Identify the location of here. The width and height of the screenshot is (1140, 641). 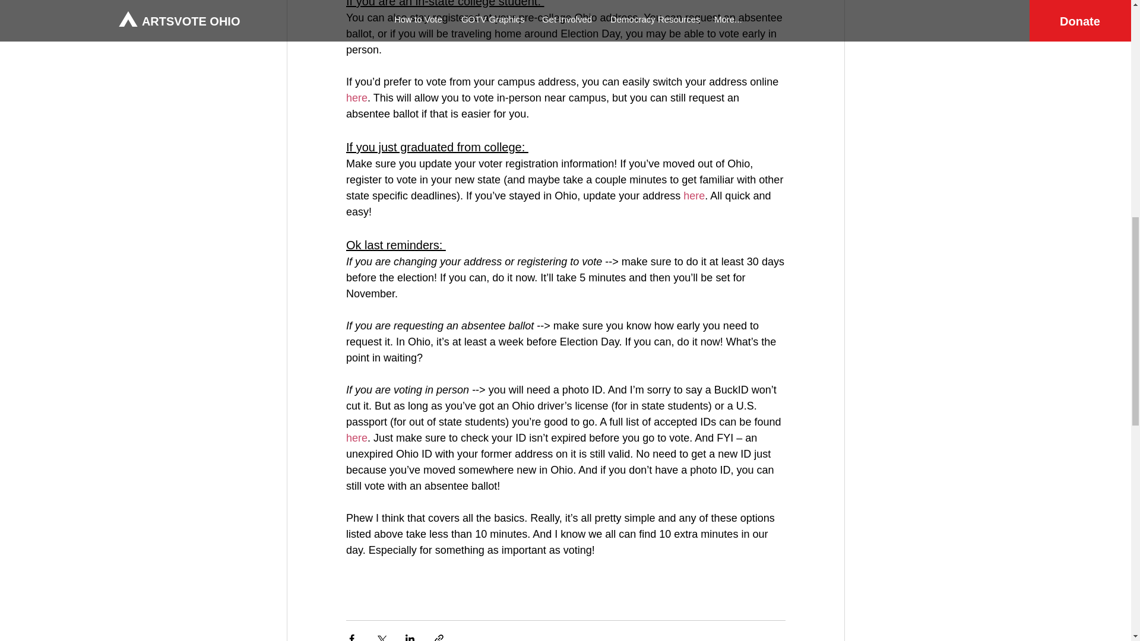
(356, 97).